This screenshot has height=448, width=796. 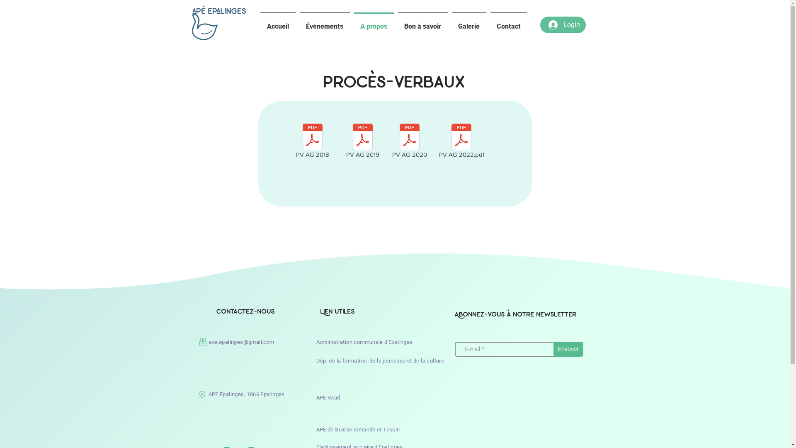 I want to click on A propos, so click(x=374, y=23).